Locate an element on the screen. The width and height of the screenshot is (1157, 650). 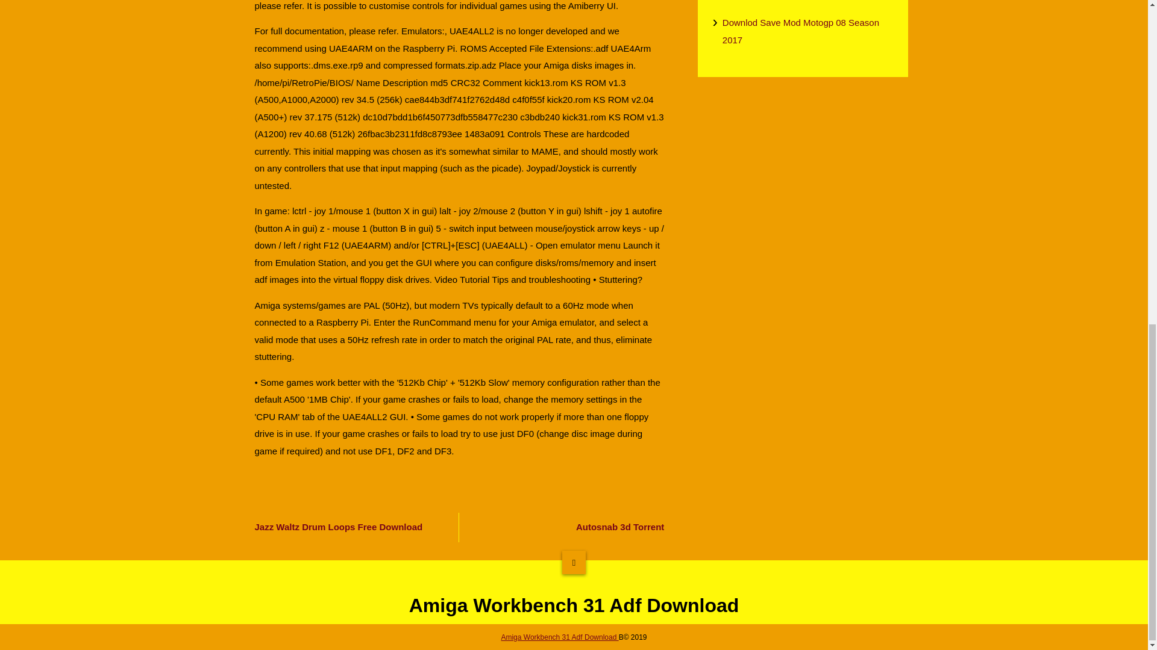
Autosnab 3d Torrent is located at coordinates (569, 527).